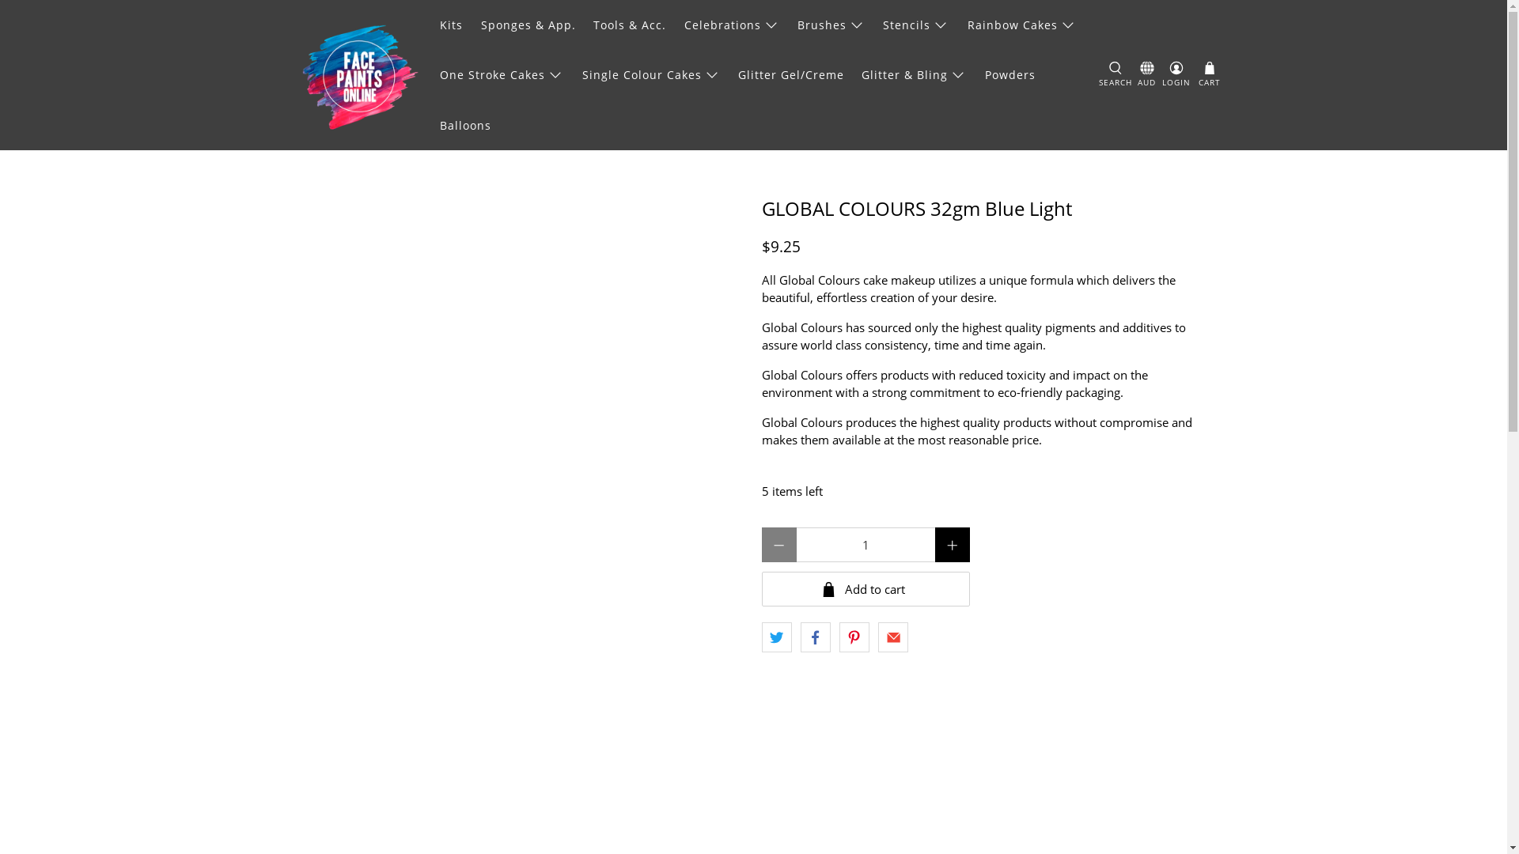 This screenshot has width=1519, height=854. What do you see at coordinates (831, 25) in the screenshot?
I see `Brushes` at bounding box center [831, 25].